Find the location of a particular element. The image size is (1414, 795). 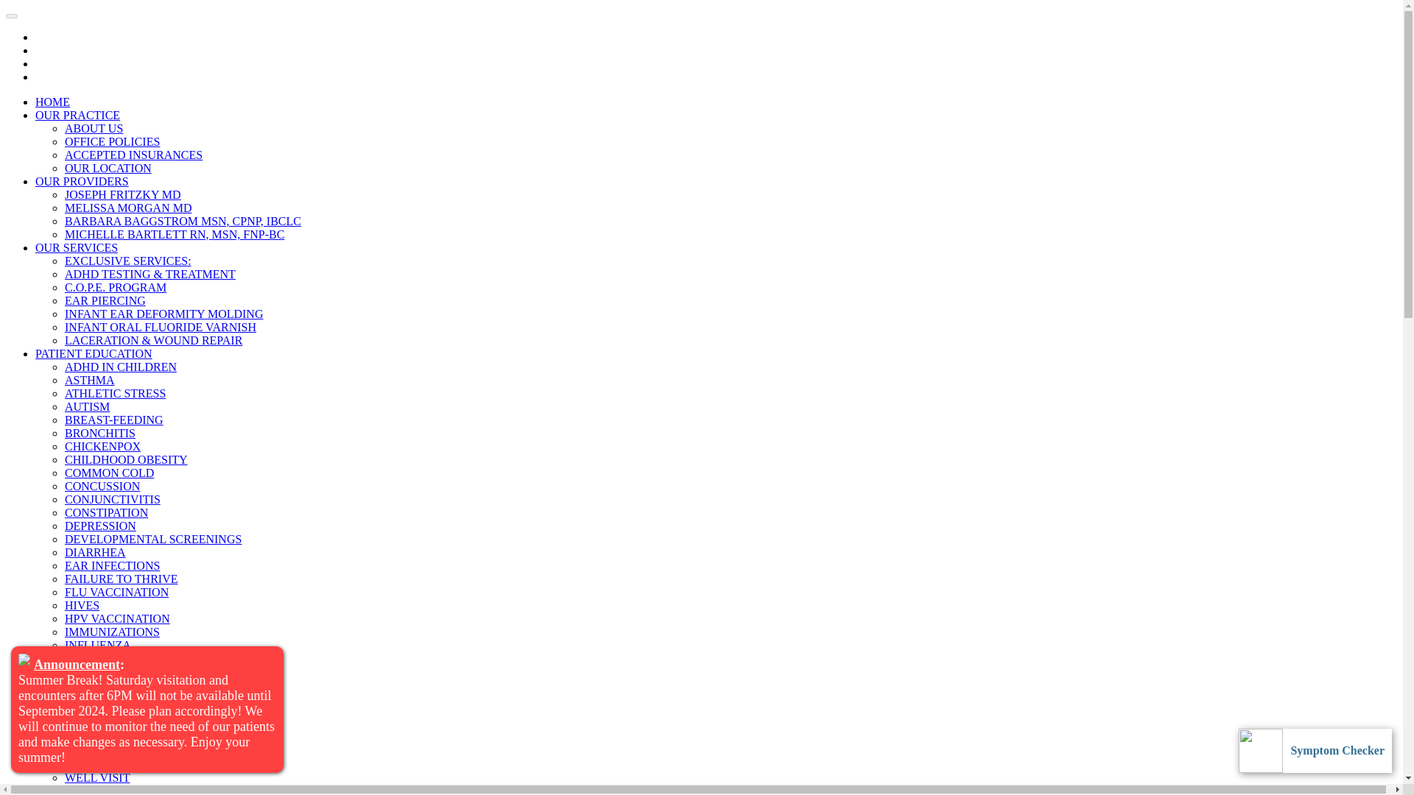

OUR PRACTICE is located at coordinates (78, 115).